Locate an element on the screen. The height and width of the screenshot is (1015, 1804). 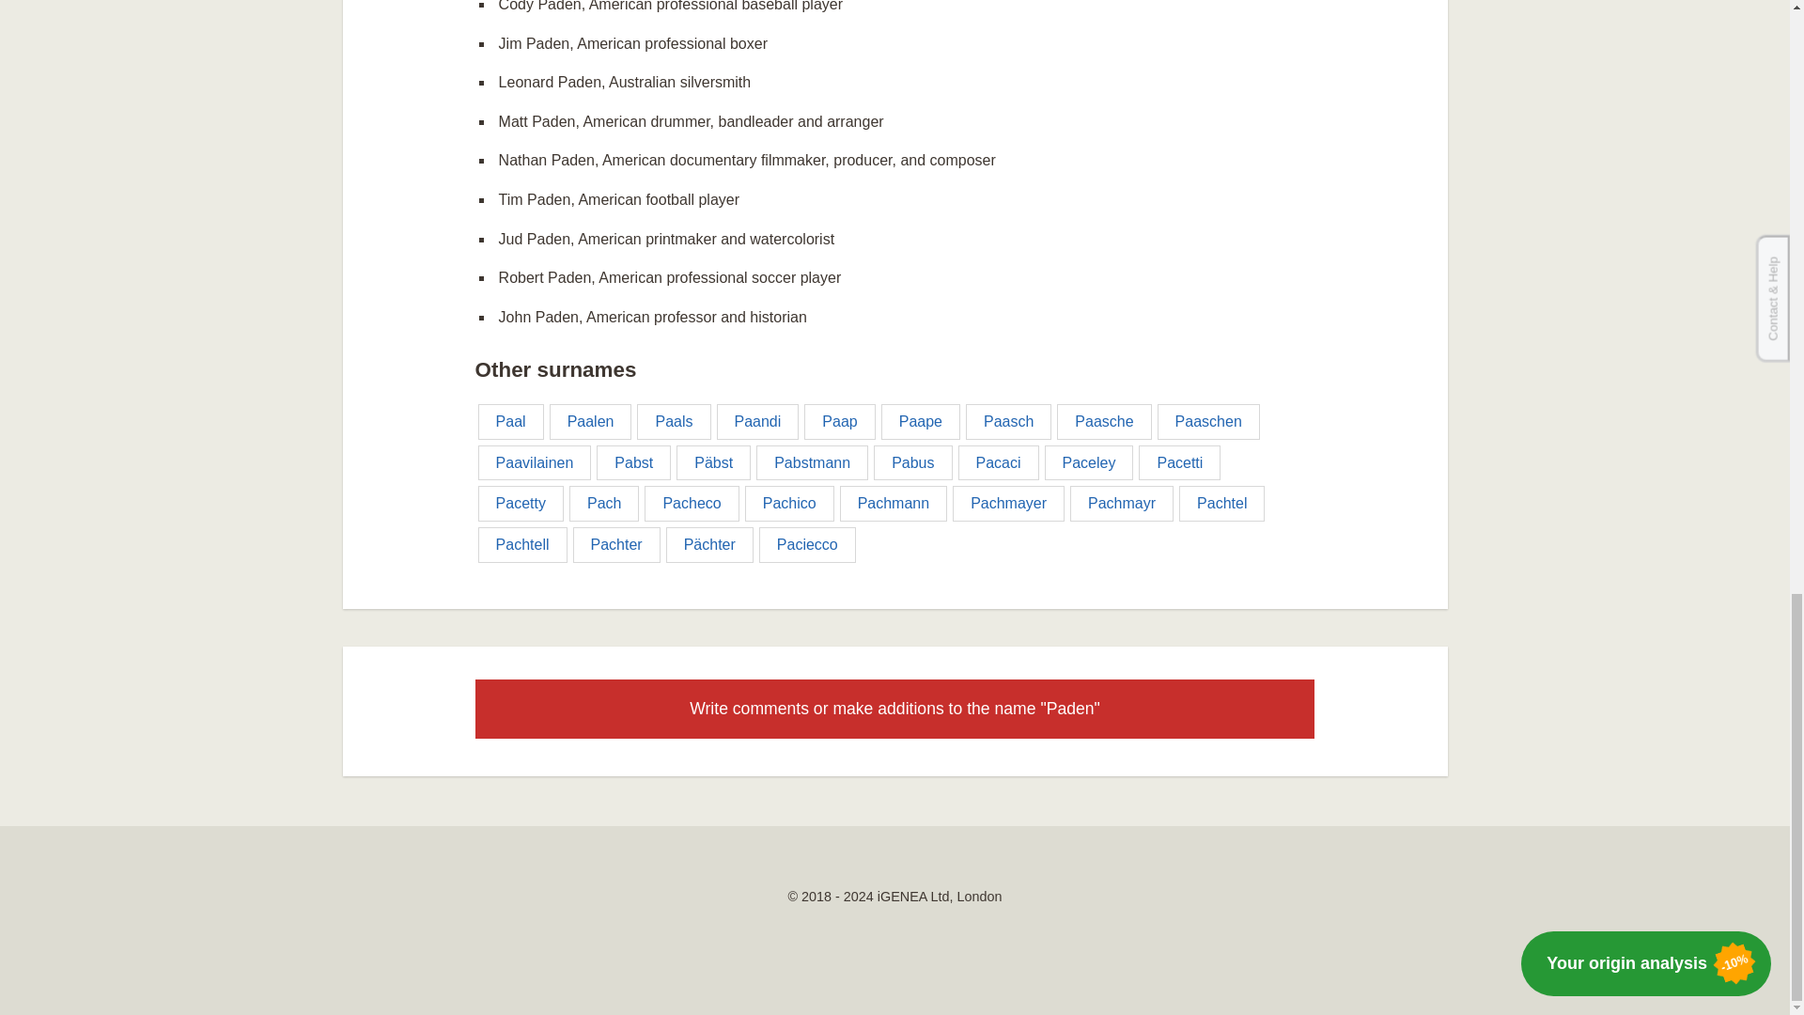
Paandi is located at coordinates (757, 421).